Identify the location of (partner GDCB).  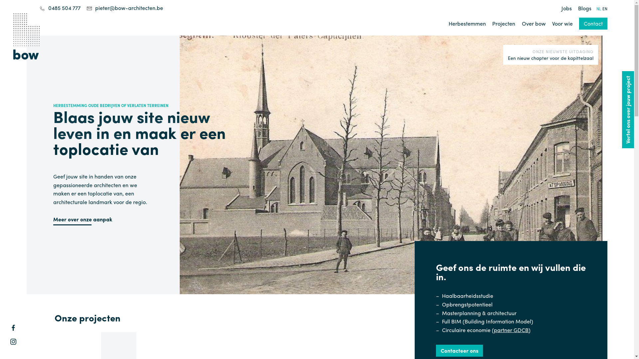
(511, 330).